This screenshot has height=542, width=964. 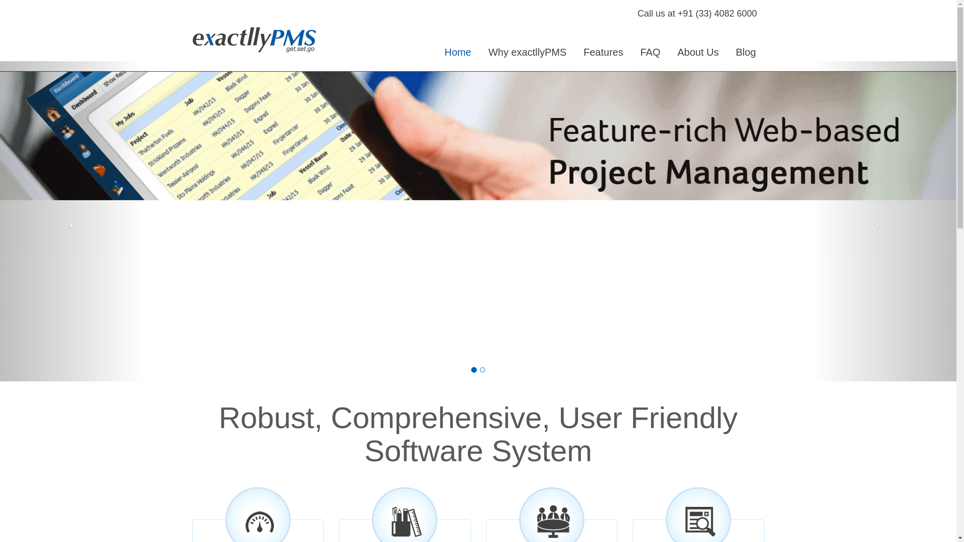 I want to click on Why exactllyPMS, so click(x=528, y=52).